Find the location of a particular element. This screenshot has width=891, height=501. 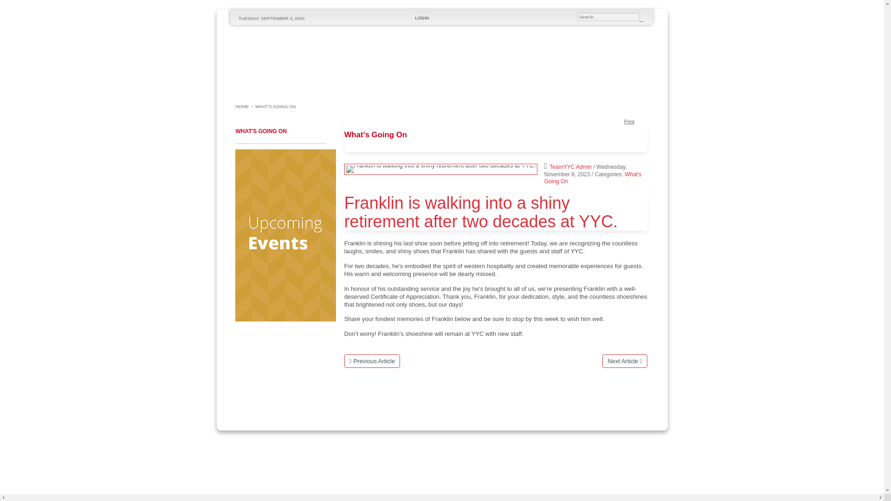

Previous Article is located at coordinates (372, 361).